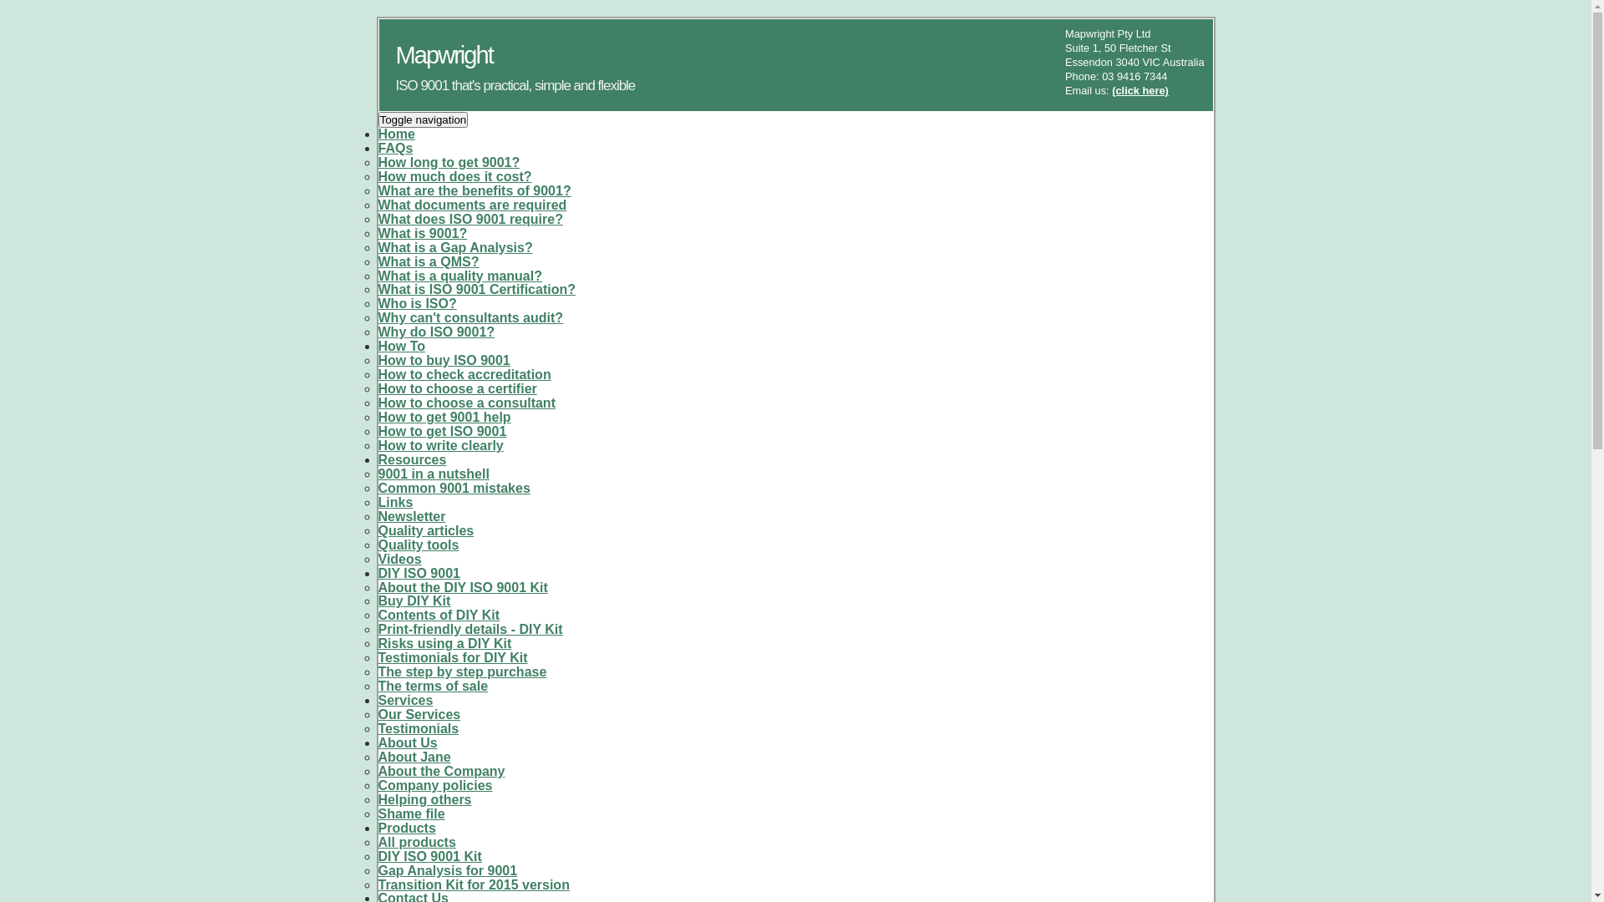  I want to click on The terms of sale, so click(433, 687).